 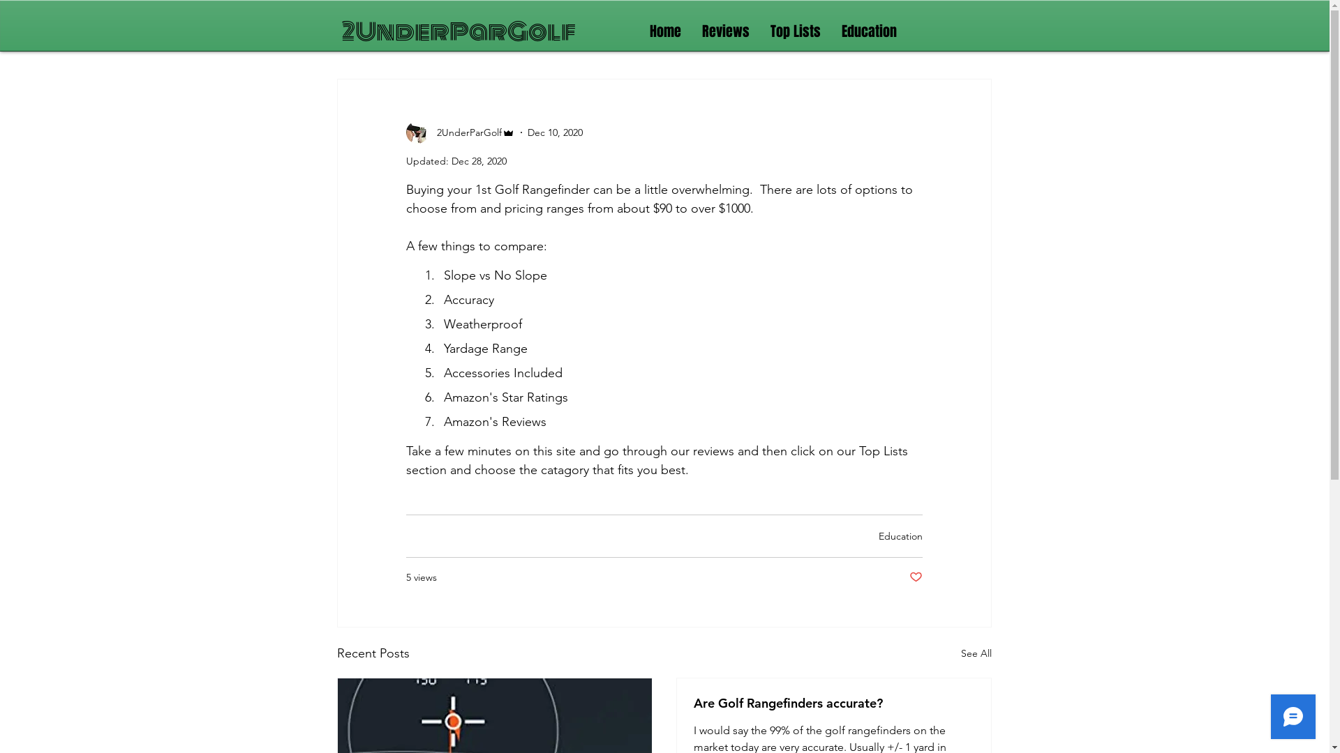 What do you see at coordinates (795, 32) in the screenshot?
I see `Top Lists` at bounding box center [795, 32].